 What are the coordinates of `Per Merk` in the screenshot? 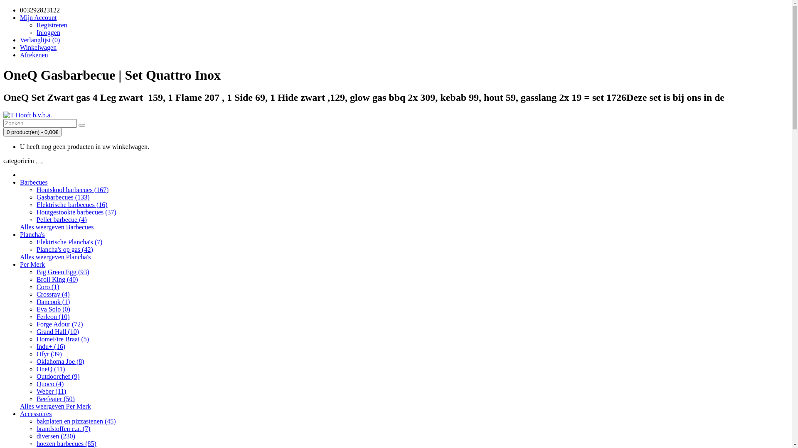 It's located at (32, 265).